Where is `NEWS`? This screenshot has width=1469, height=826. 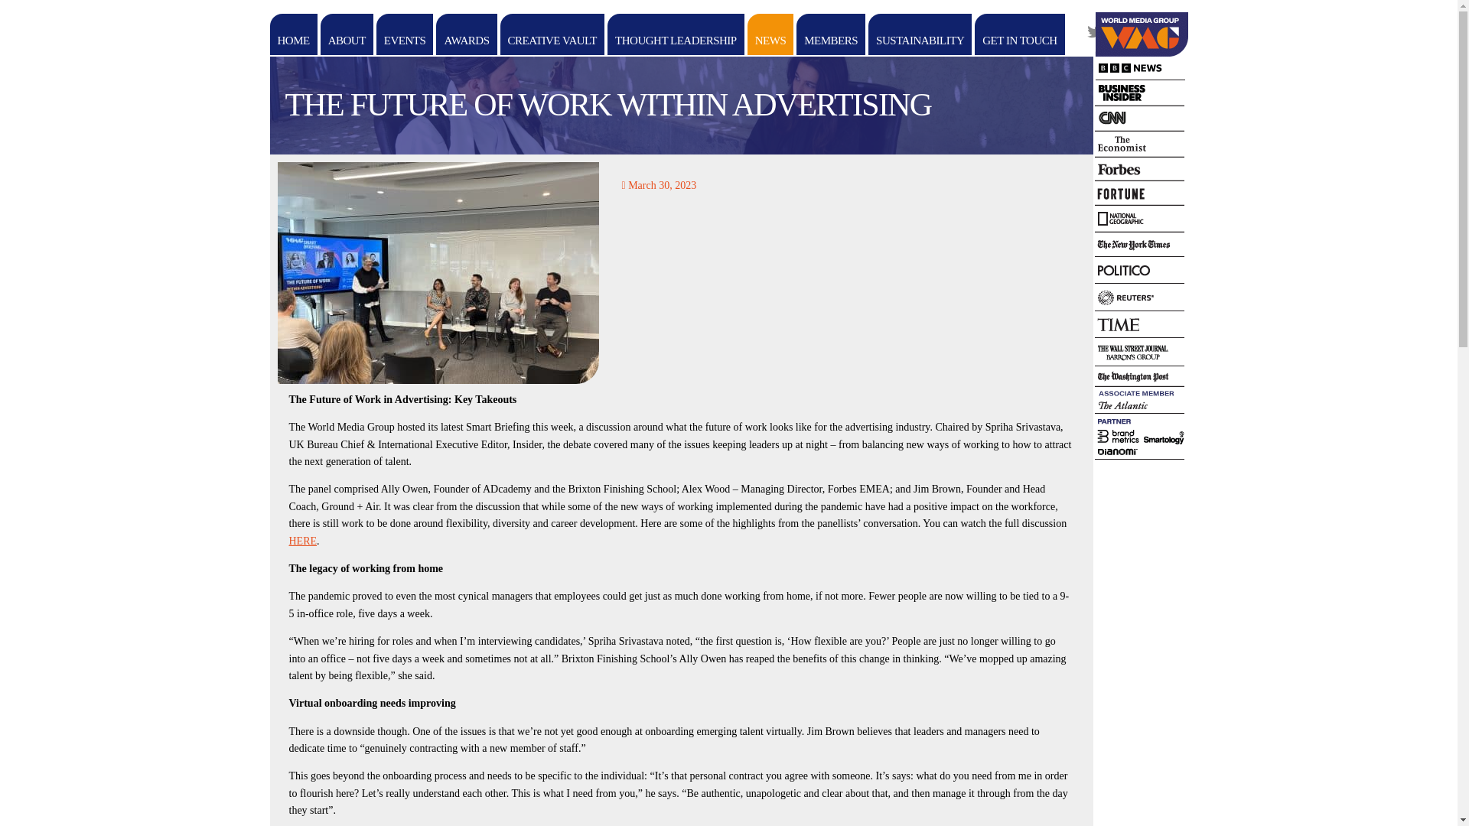
NEWS is located at coordinates (771, 34).